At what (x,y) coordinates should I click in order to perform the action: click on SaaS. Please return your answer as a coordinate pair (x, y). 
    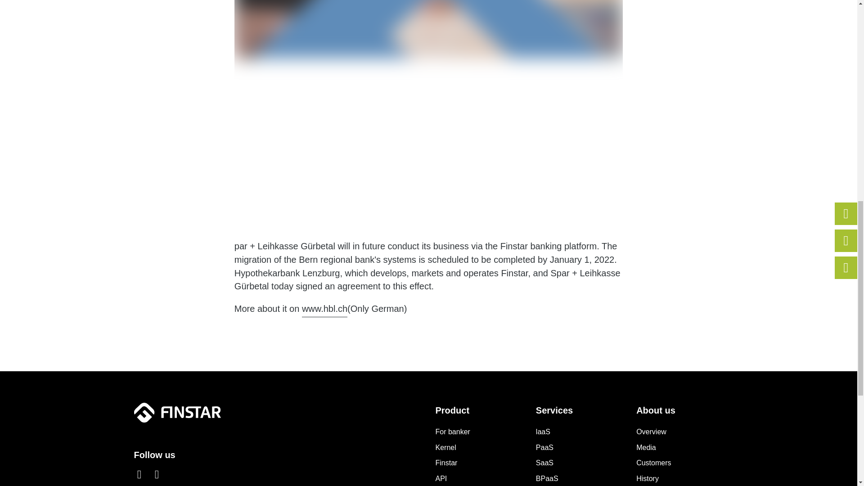
    Looking at the image, I should click on (544, 463).